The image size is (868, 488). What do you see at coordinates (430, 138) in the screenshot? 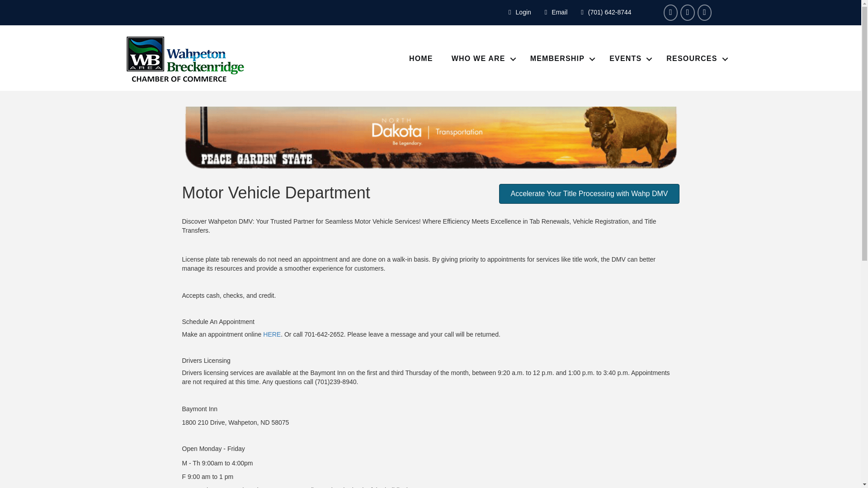
I see `DMV Web Banner2` at bounding box center [430, 138].